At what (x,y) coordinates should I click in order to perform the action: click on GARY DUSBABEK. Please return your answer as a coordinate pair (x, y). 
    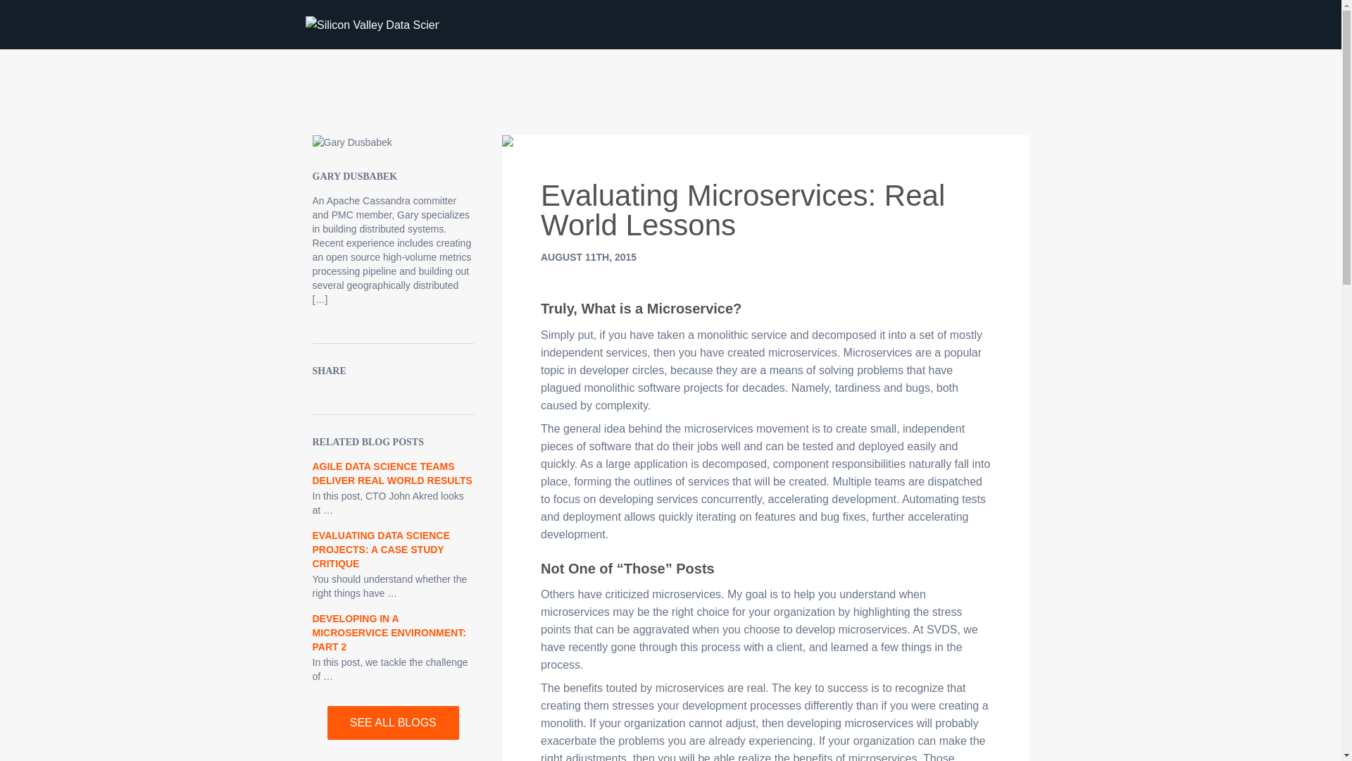
    Looking at the image, I should click on (355, 176).